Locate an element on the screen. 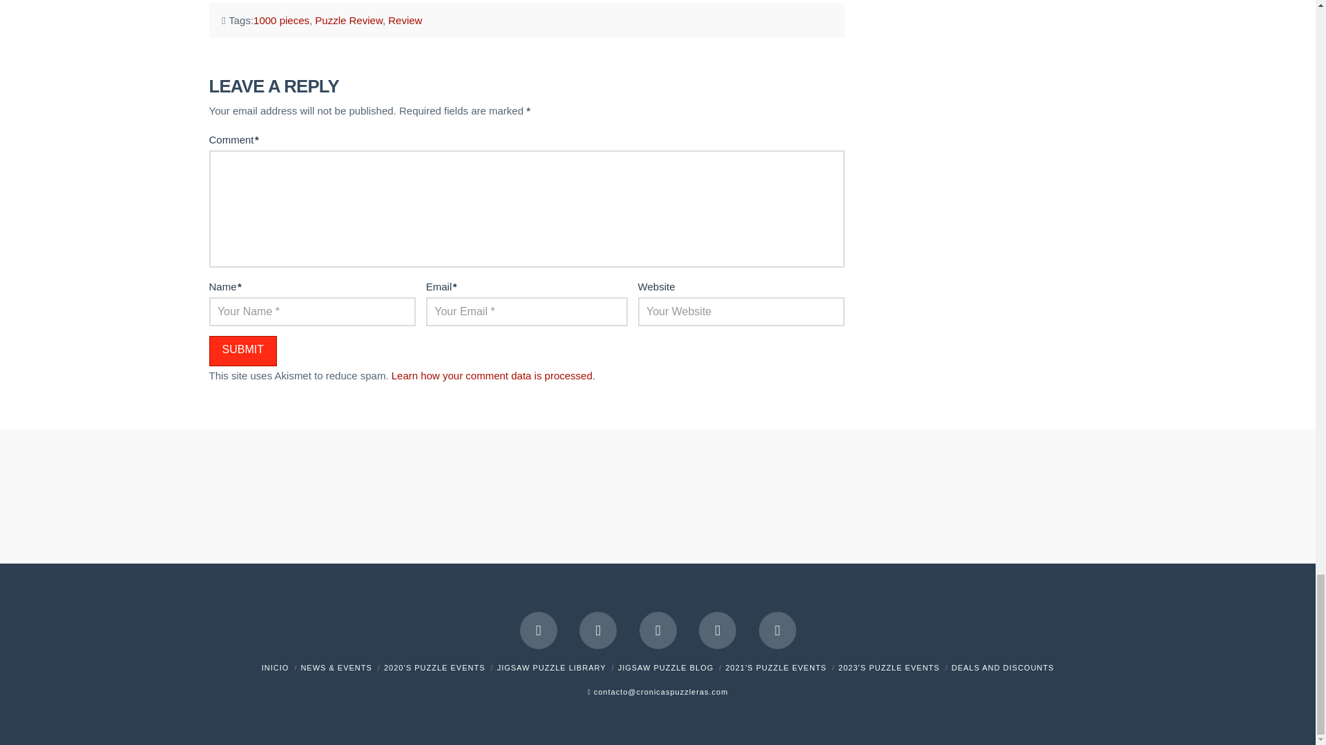 The height and width of the screenshot is (745, 1326). YouTube is located at coordinates (657, 630).